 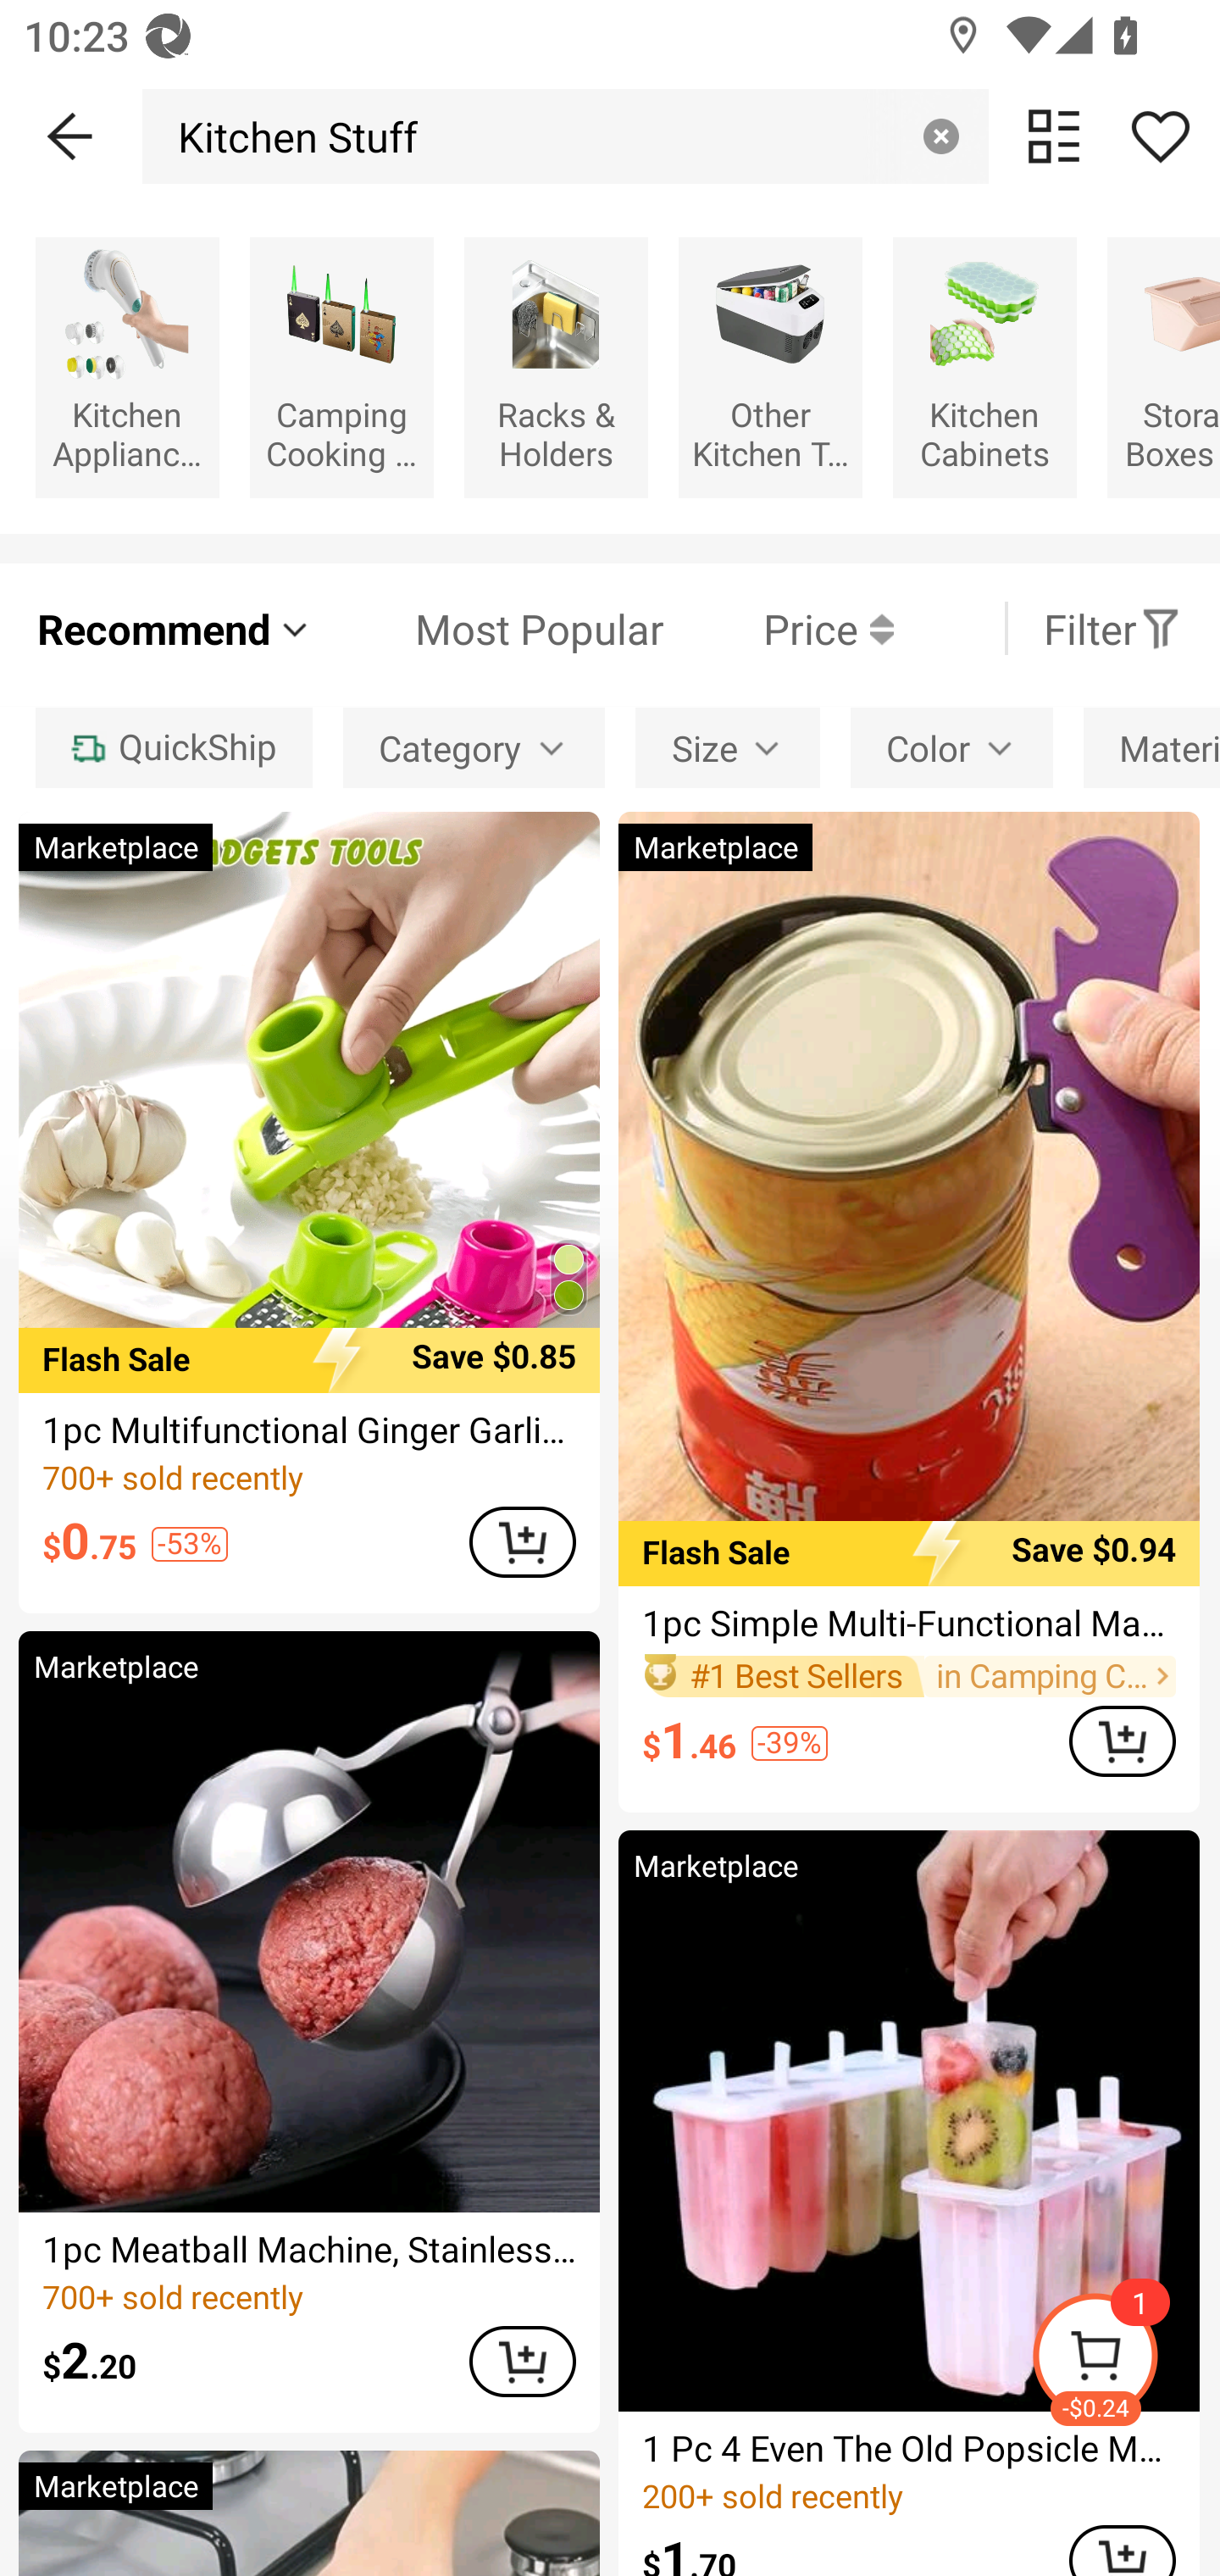 What do you see at coordinates (556, 366) in the screenshot?
I see `Racks & Holders` at bounding box center [556, 366].